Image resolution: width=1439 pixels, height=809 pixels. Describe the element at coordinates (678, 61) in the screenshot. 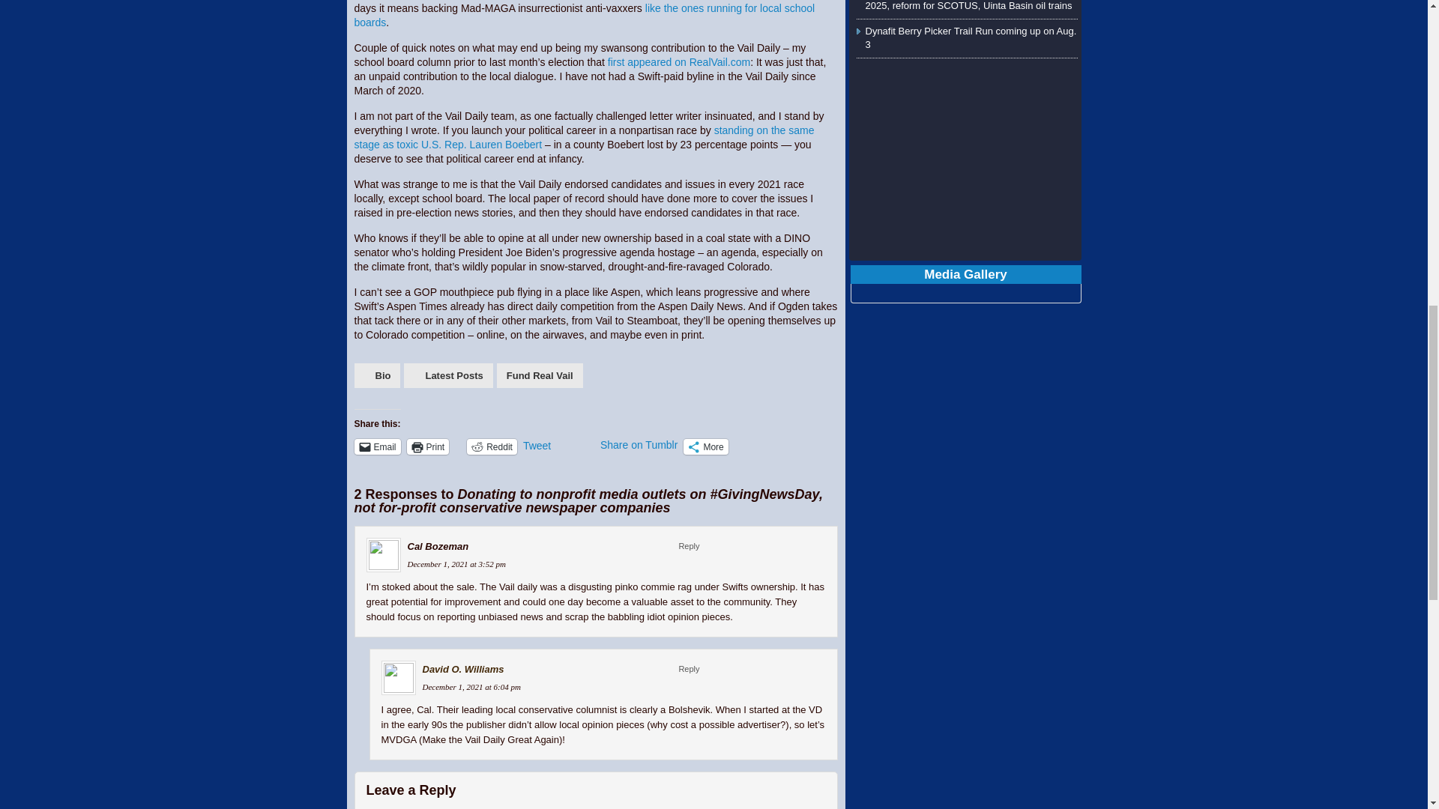

I see `first appeared on RealVail.com` at that location.